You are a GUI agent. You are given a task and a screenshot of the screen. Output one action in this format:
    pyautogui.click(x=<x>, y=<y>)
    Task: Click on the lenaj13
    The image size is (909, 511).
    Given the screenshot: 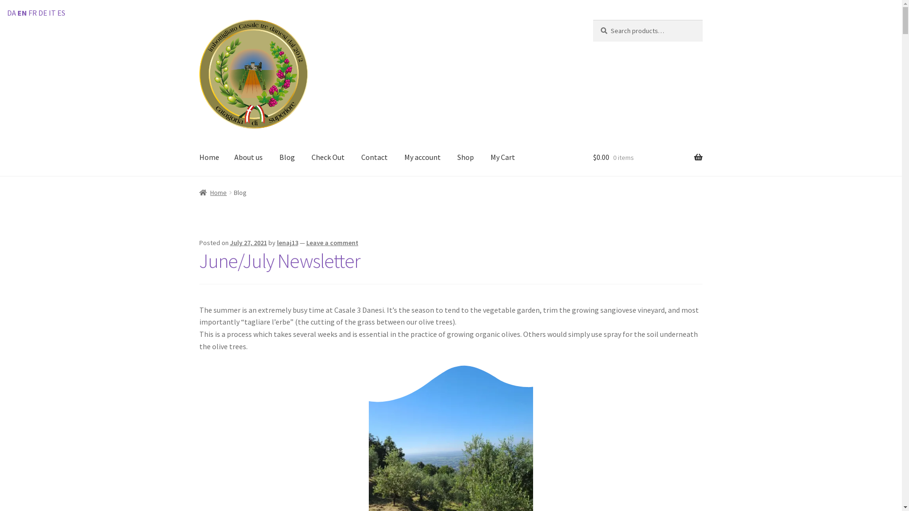 What is the action you would take?
    pyautogui.click(x=288, y=243)
    